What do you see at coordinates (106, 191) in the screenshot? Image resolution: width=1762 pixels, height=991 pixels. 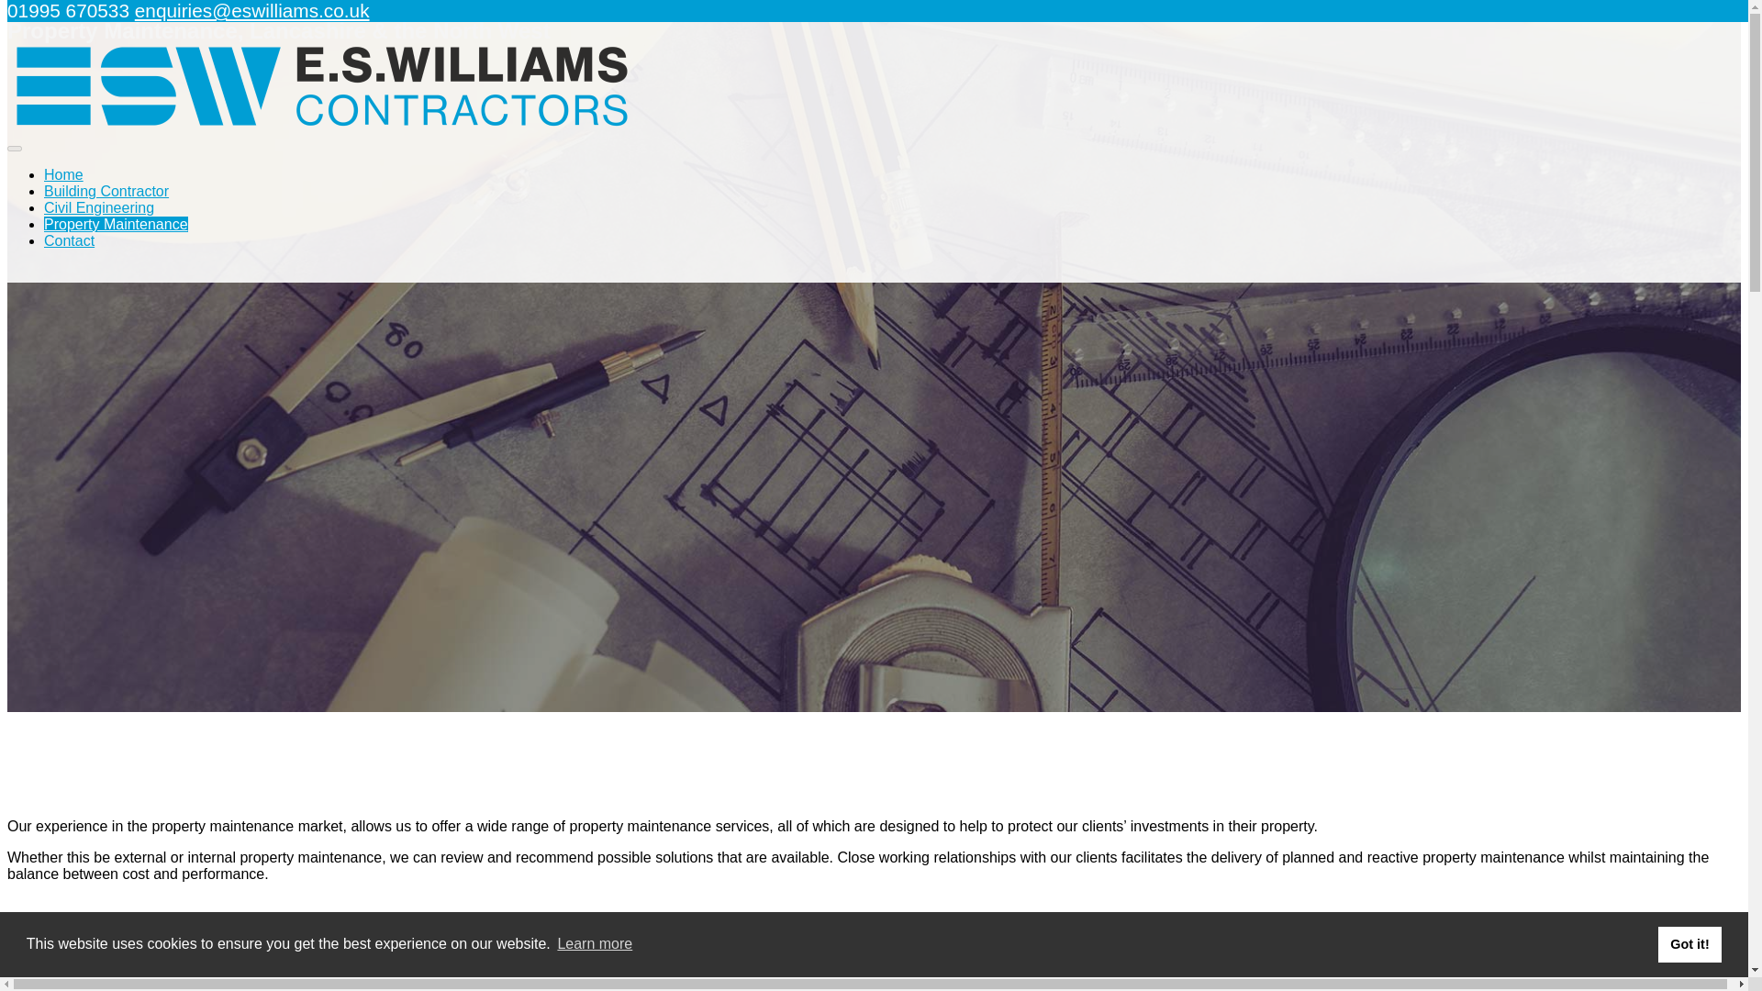 I see `Building Contractor` at bounding box center [106, 191].